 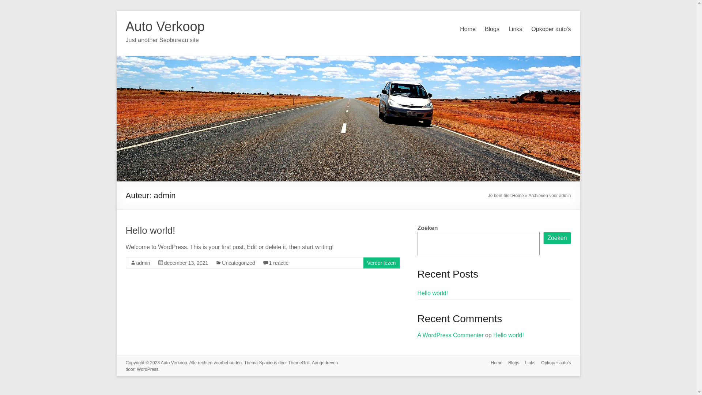 What do you see at coordinates (143, 263) in the screenshot?
I see `admin` at bounding box center [143, 263].